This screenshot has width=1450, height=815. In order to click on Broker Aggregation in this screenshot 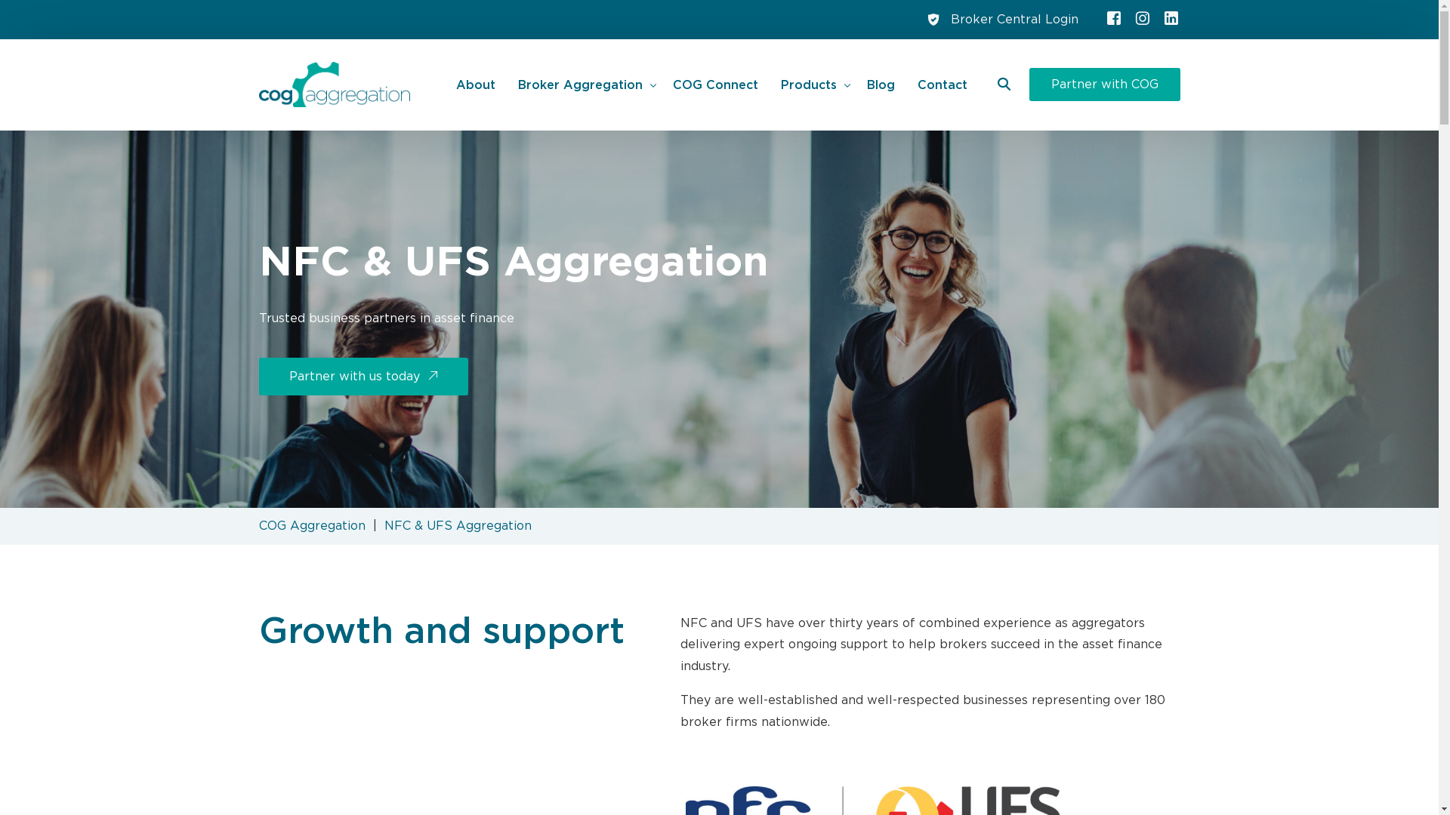, I will do `click(585, 85)`.